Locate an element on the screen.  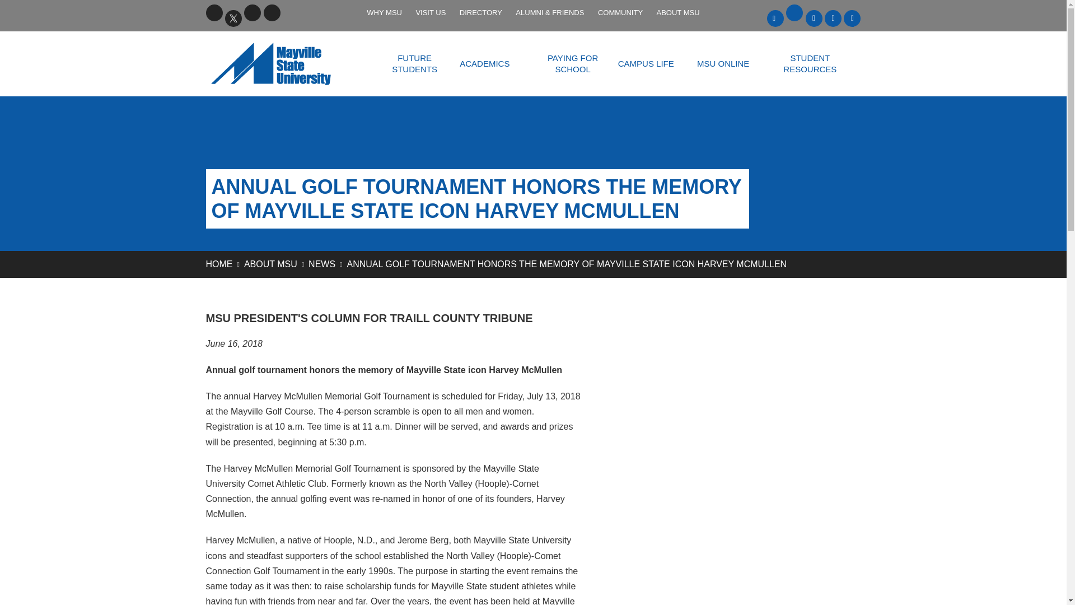
Sharepoint is located at coordinates (814, 18).